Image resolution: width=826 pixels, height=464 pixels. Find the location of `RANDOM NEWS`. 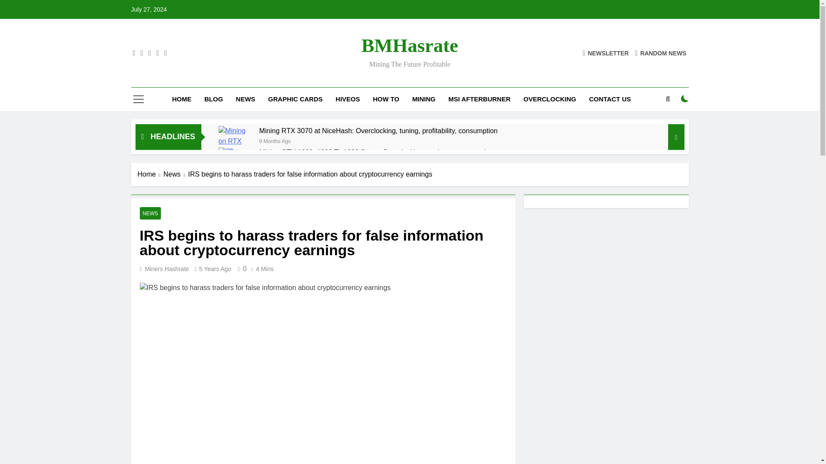

RANDOM NEWS is located at coordinates (661, 52).